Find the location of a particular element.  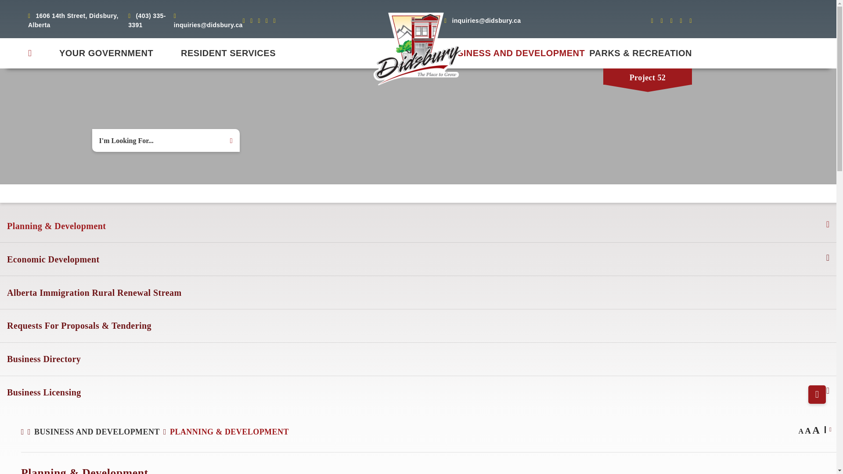

Town of Didsbury is located at coordinates (418, 49).